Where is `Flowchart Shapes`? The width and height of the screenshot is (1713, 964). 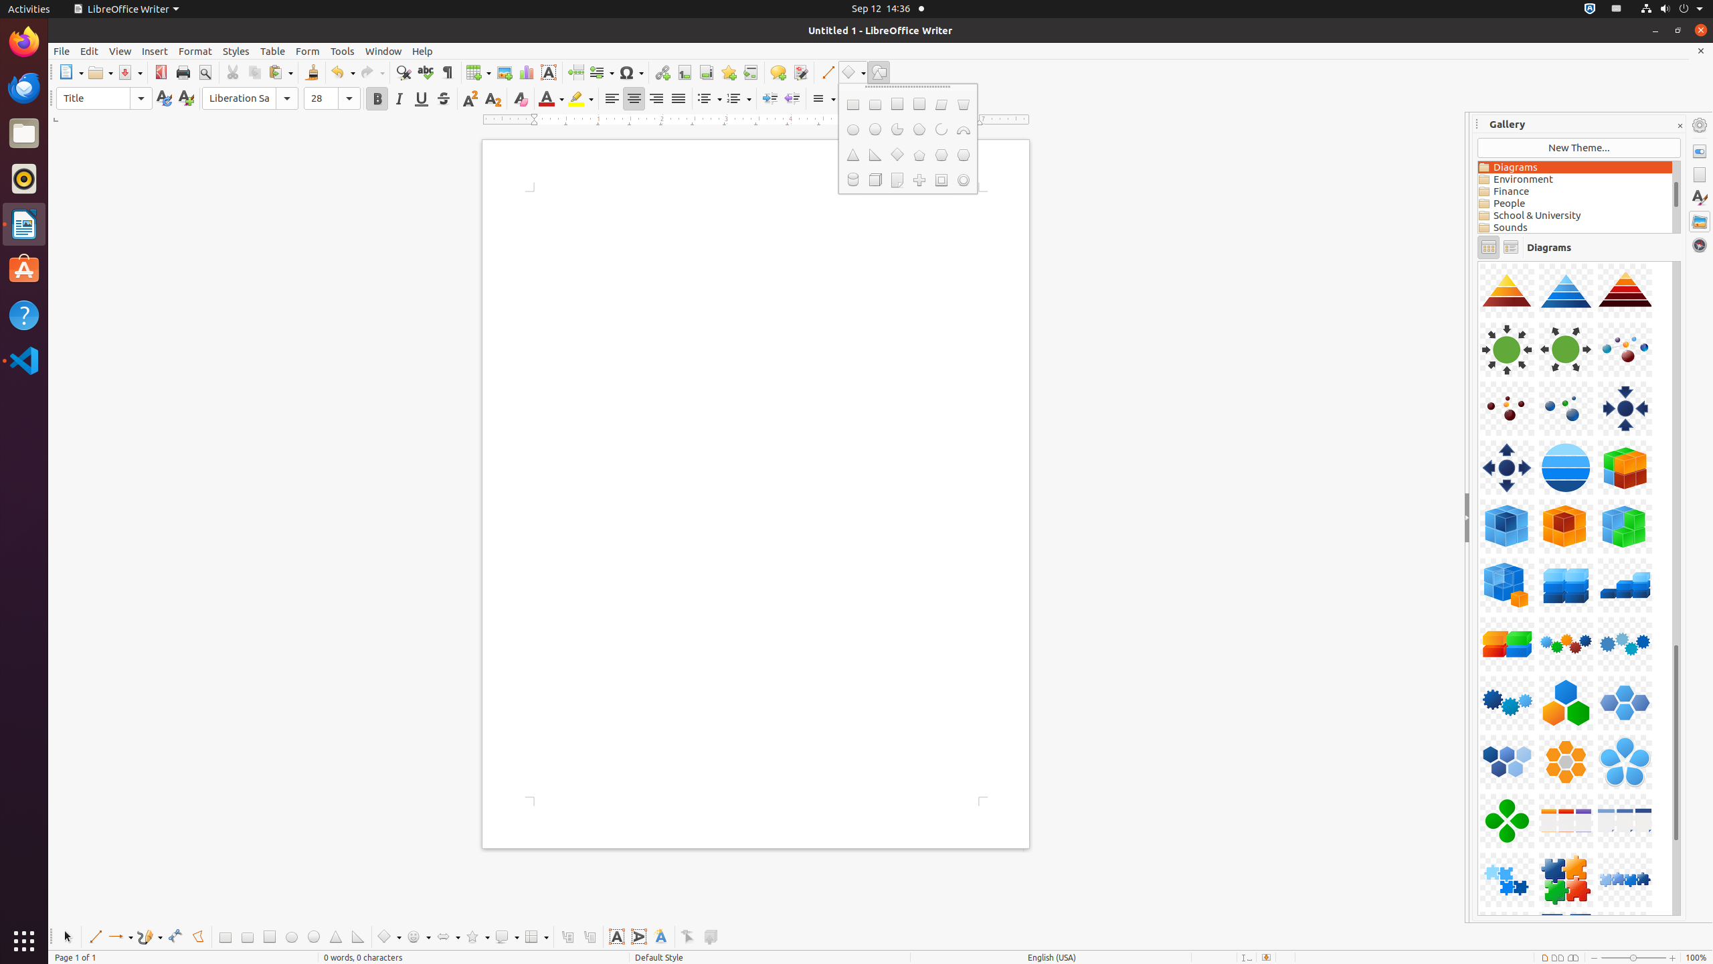
Flowchart Shapes is located at coordinates (536, 937).